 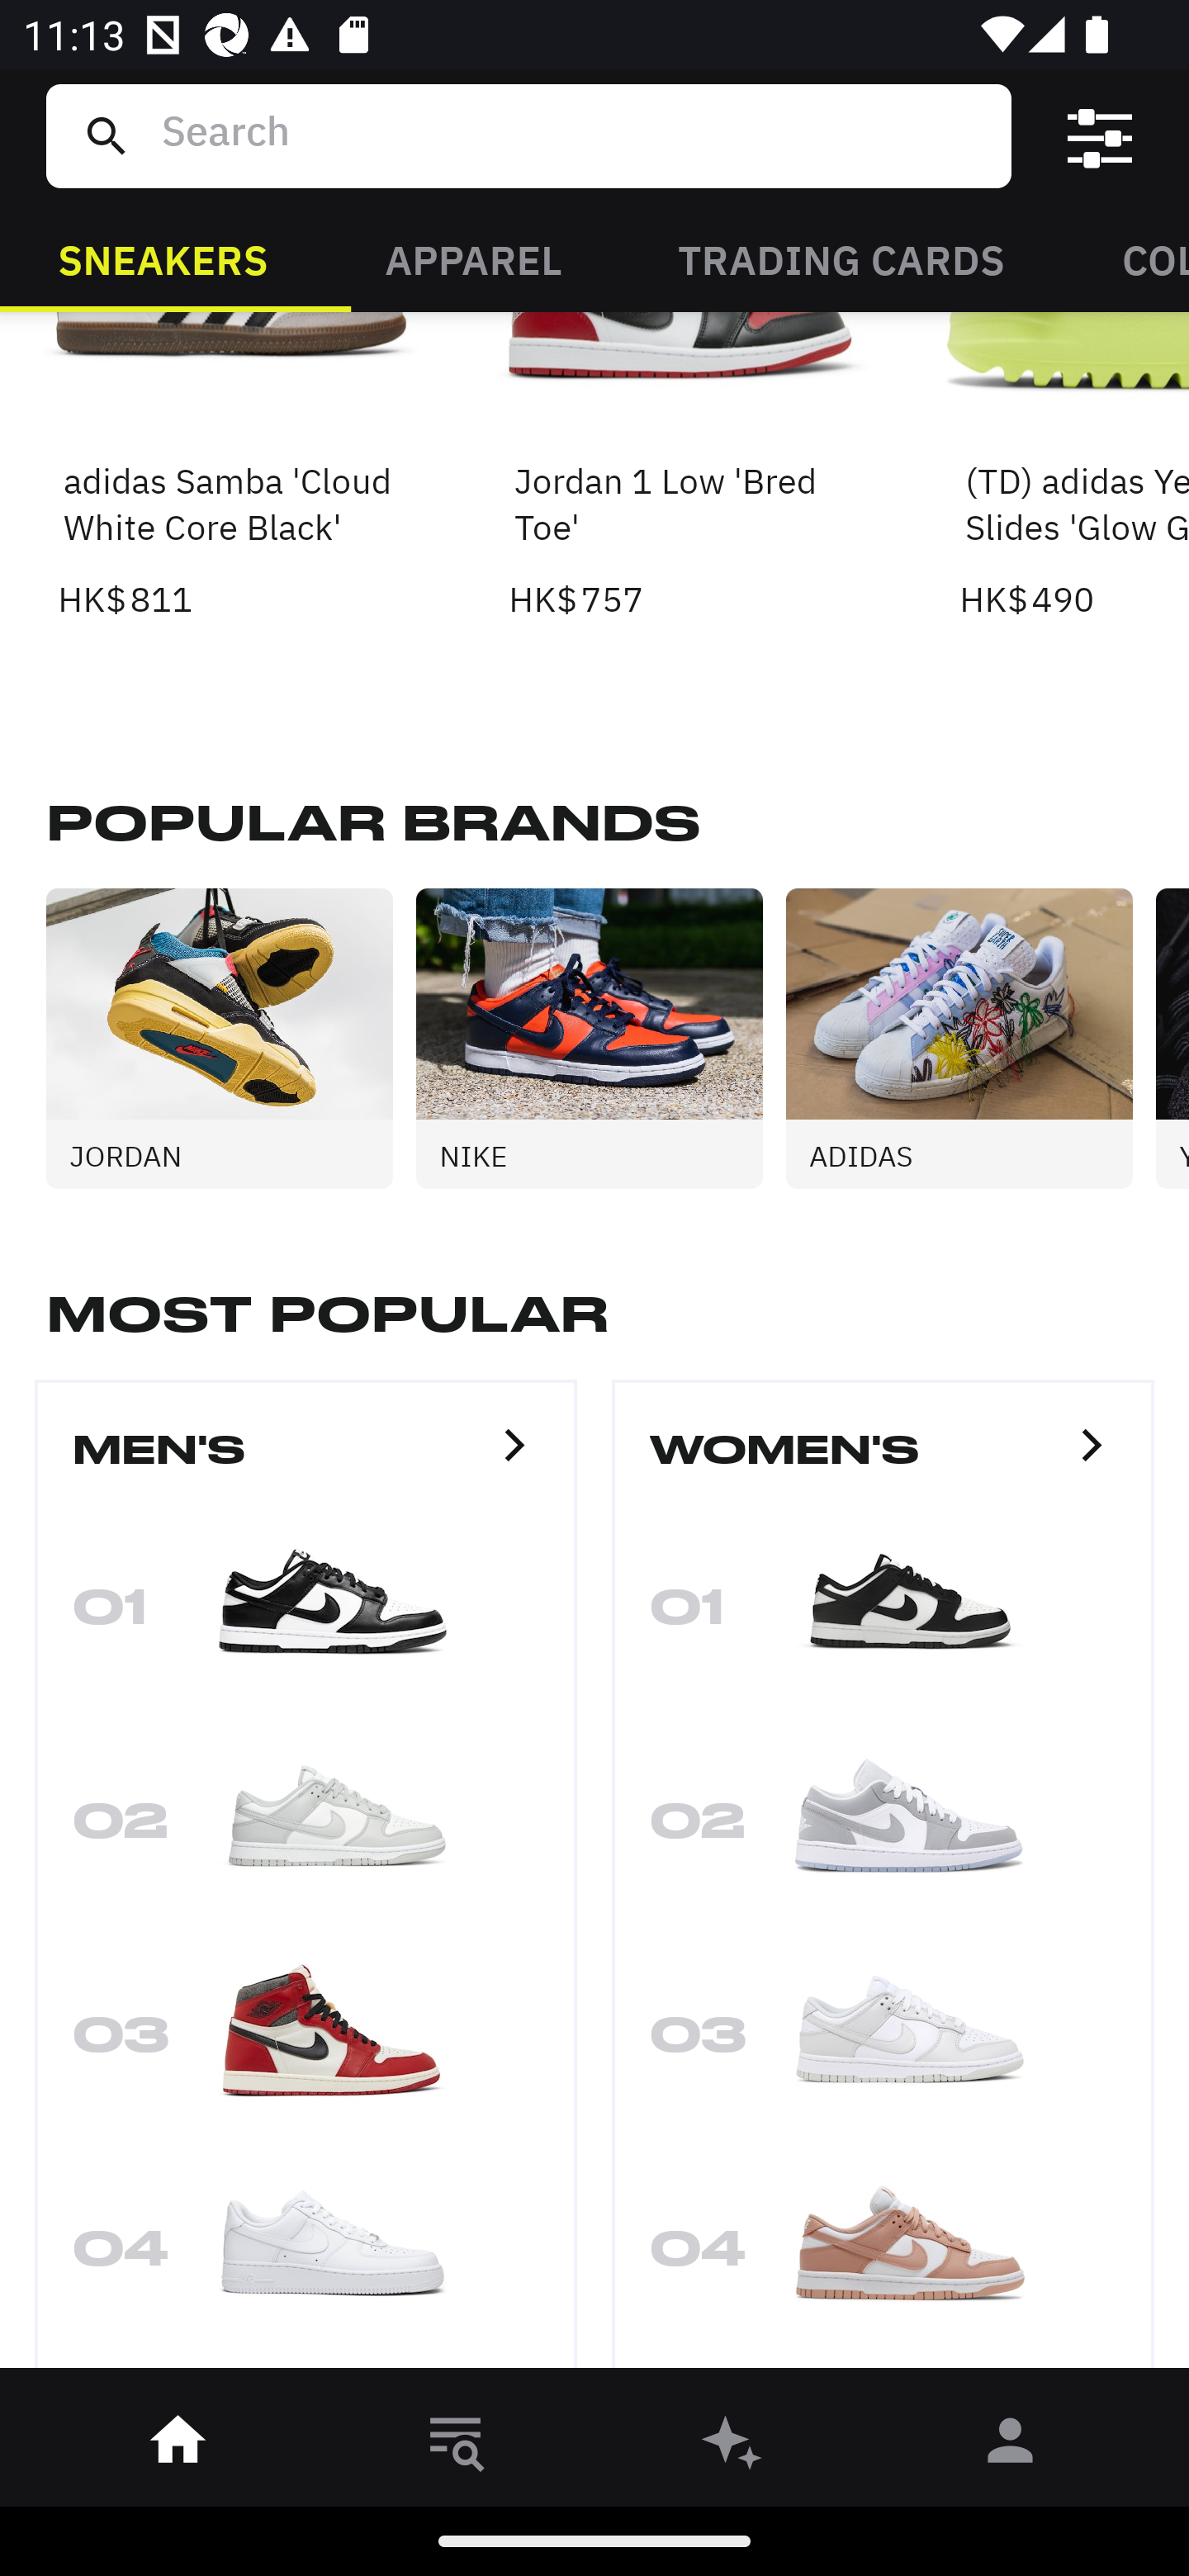 What do you see at coordinates (733, 2446) in the screenshot?
I see `󰫢` at bounding box center [733, 2446].